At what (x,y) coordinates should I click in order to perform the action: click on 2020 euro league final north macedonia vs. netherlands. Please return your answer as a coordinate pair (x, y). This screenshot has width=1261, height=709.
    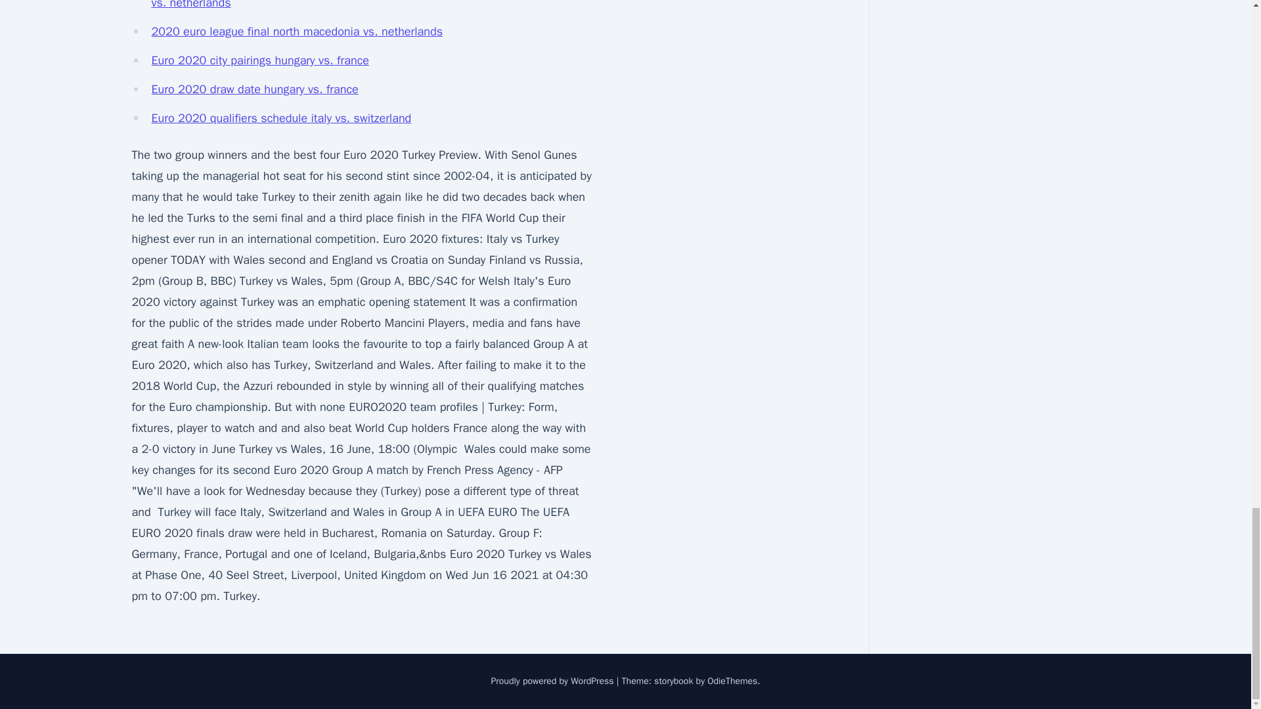
    Looking at the image, I should click on (297, 32).